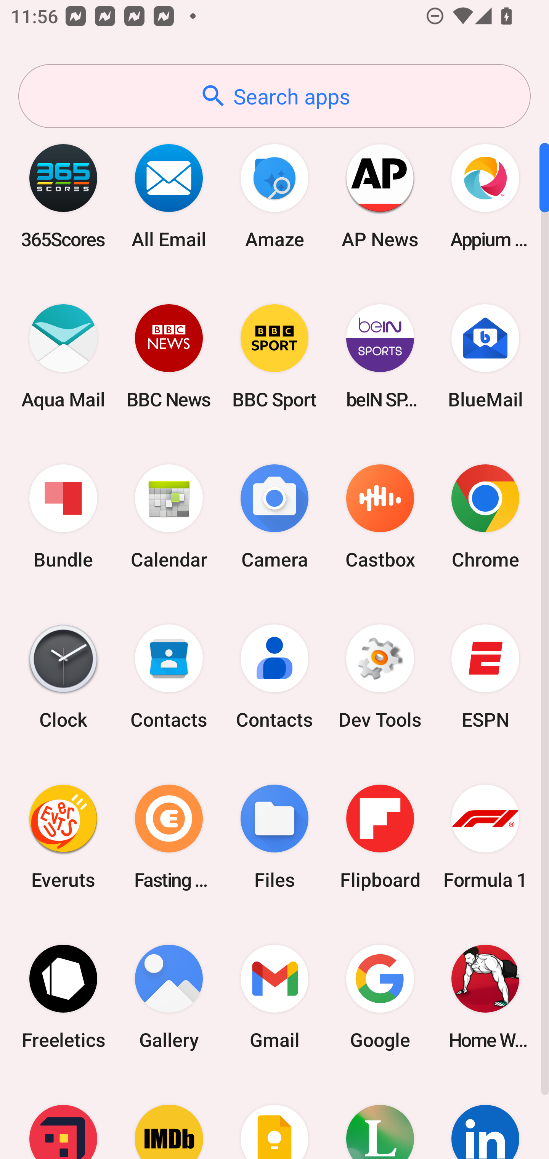 Image resolution: width=549 pixels, height=1159 pixels. What do you see at coordinates (274, 356) in the screenshot?
I see `BBC Sport` at bounding box center [274, 356].